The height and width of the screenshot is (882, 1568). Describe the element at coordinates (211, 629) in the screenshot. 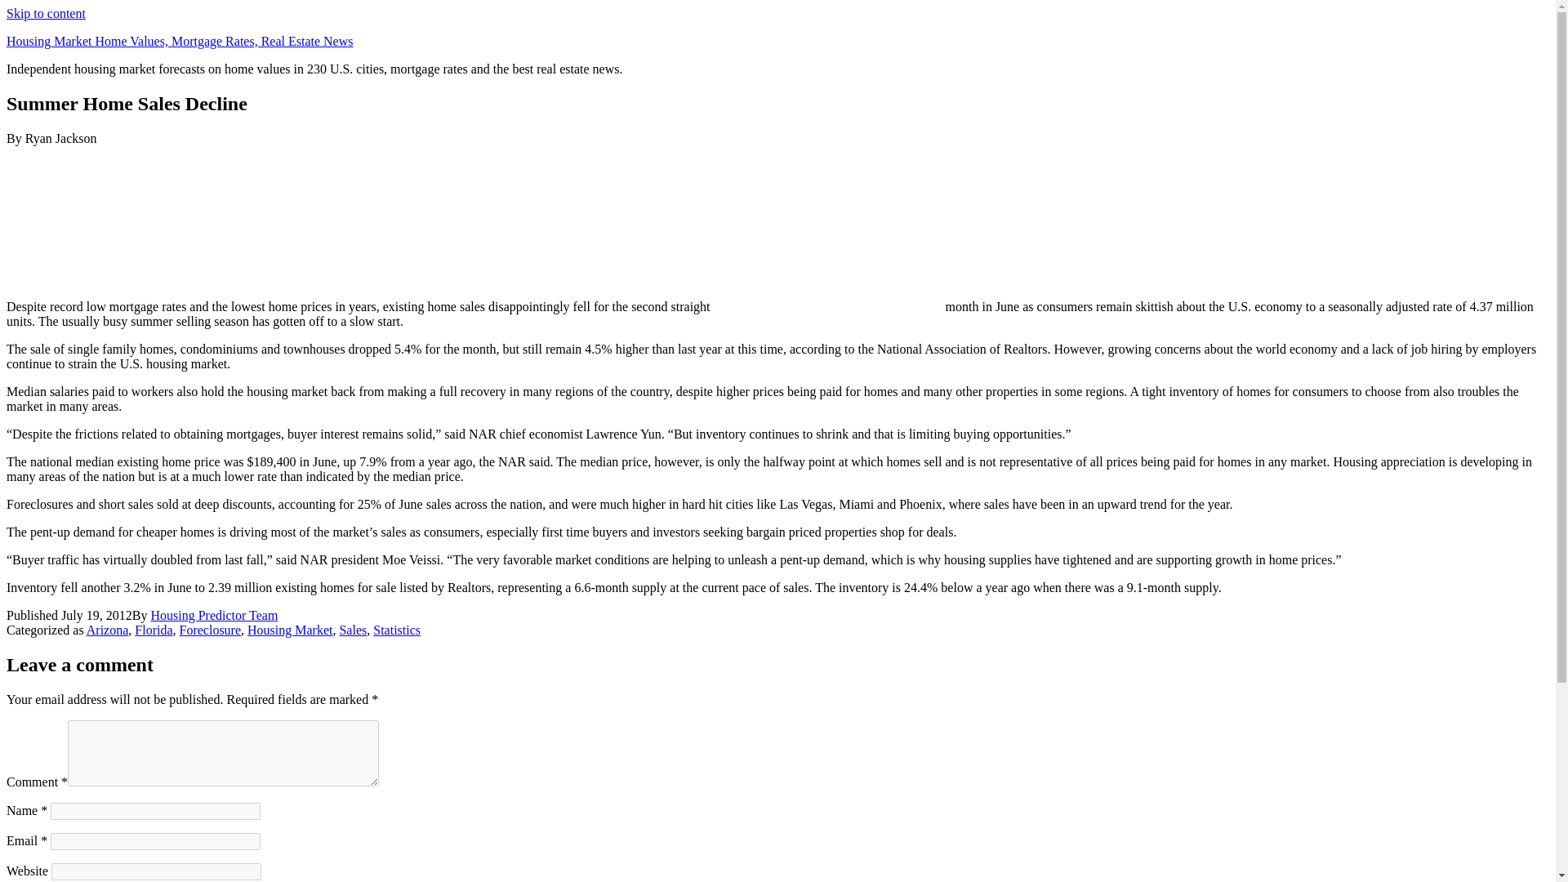

I see `Foreclosure` at that location.